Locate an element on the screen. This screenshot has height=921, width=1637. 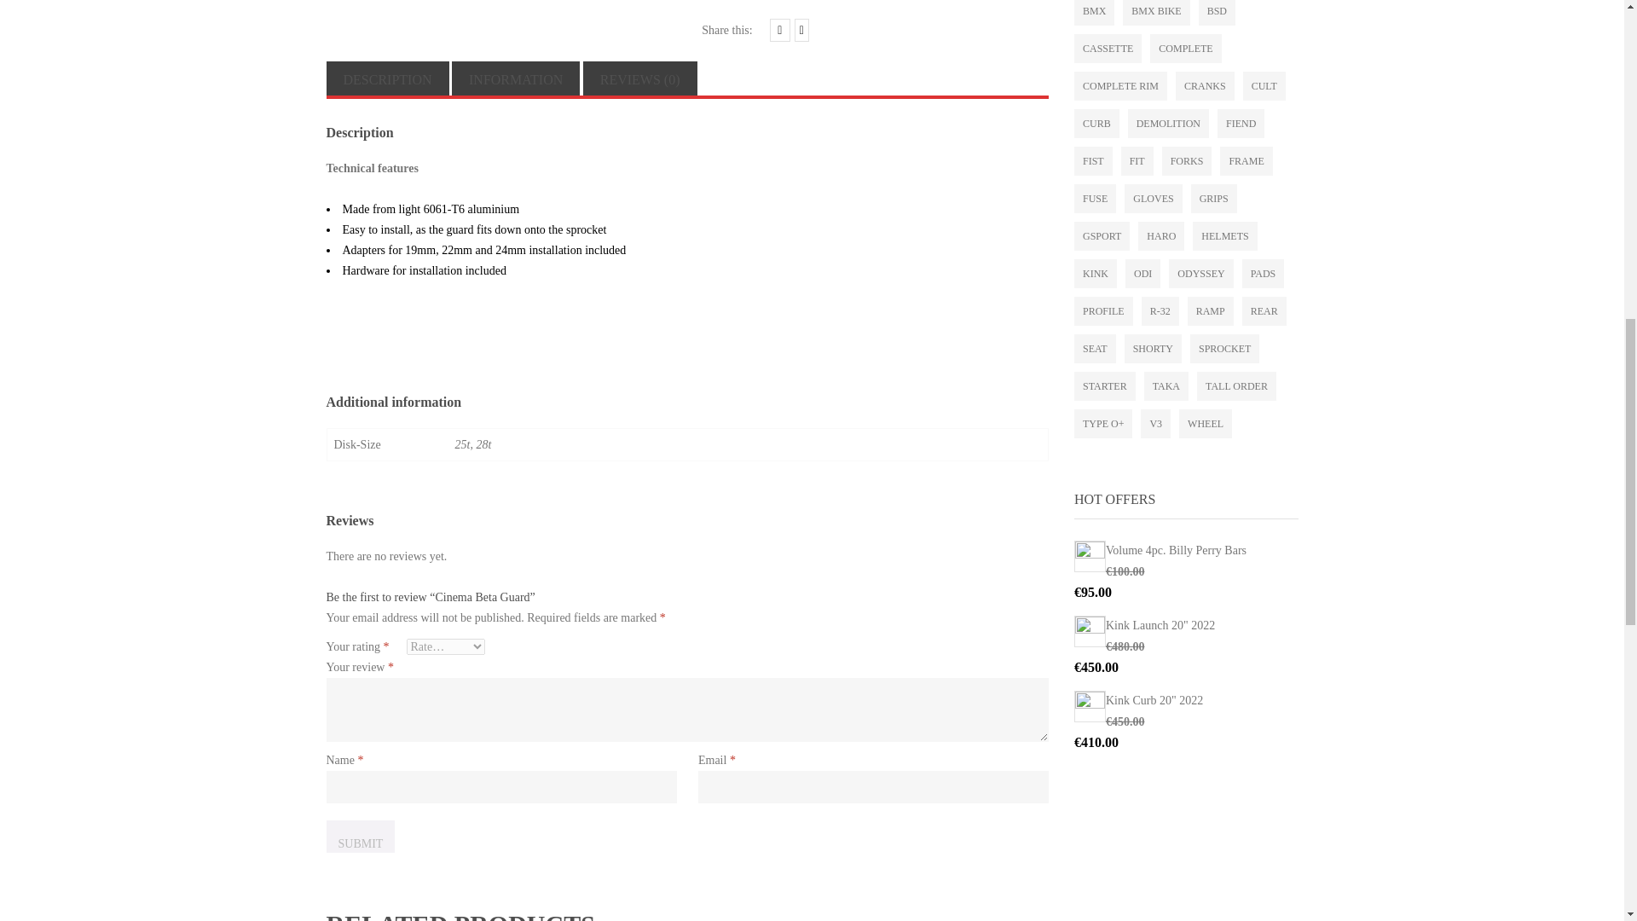
Kink Curb 20" 2022 is located at coordinates (1185, 701).